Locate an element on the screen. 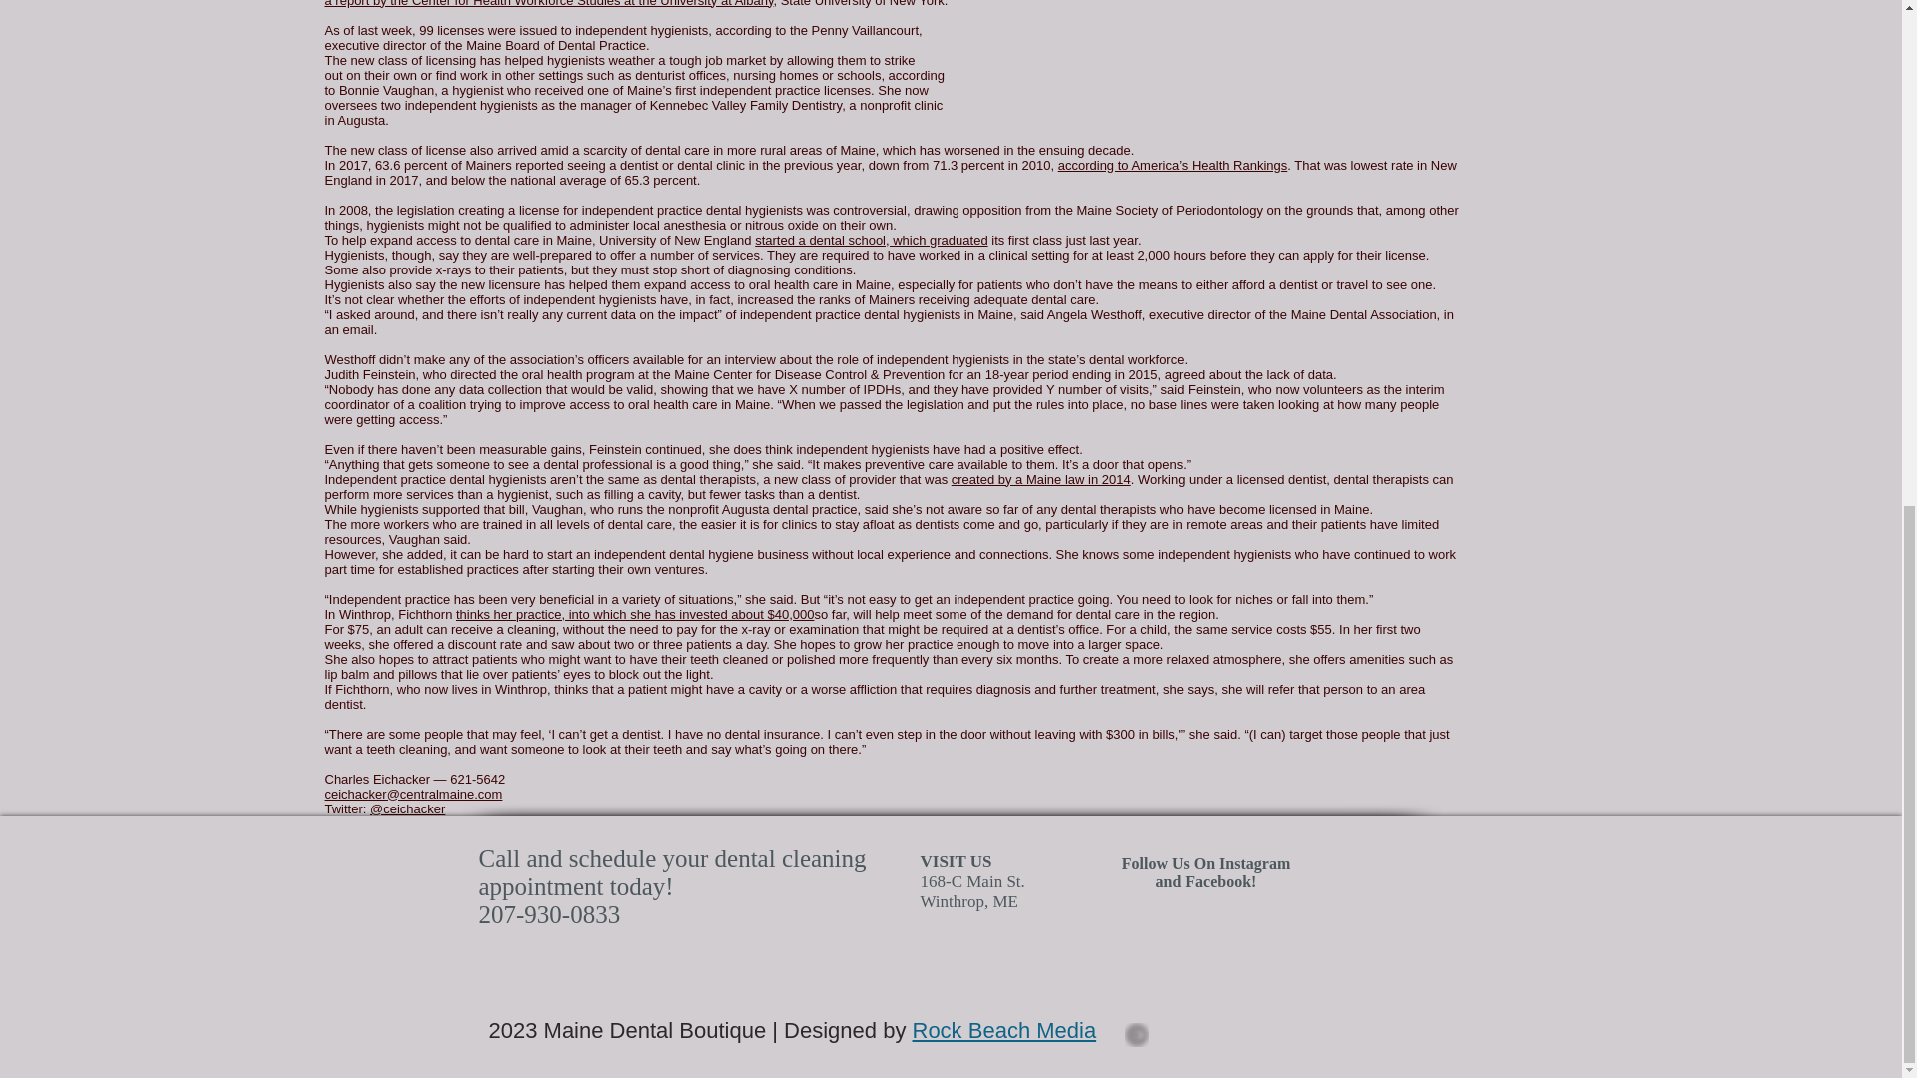  started a dental school, which graduated is located at coordinates (871, 240).